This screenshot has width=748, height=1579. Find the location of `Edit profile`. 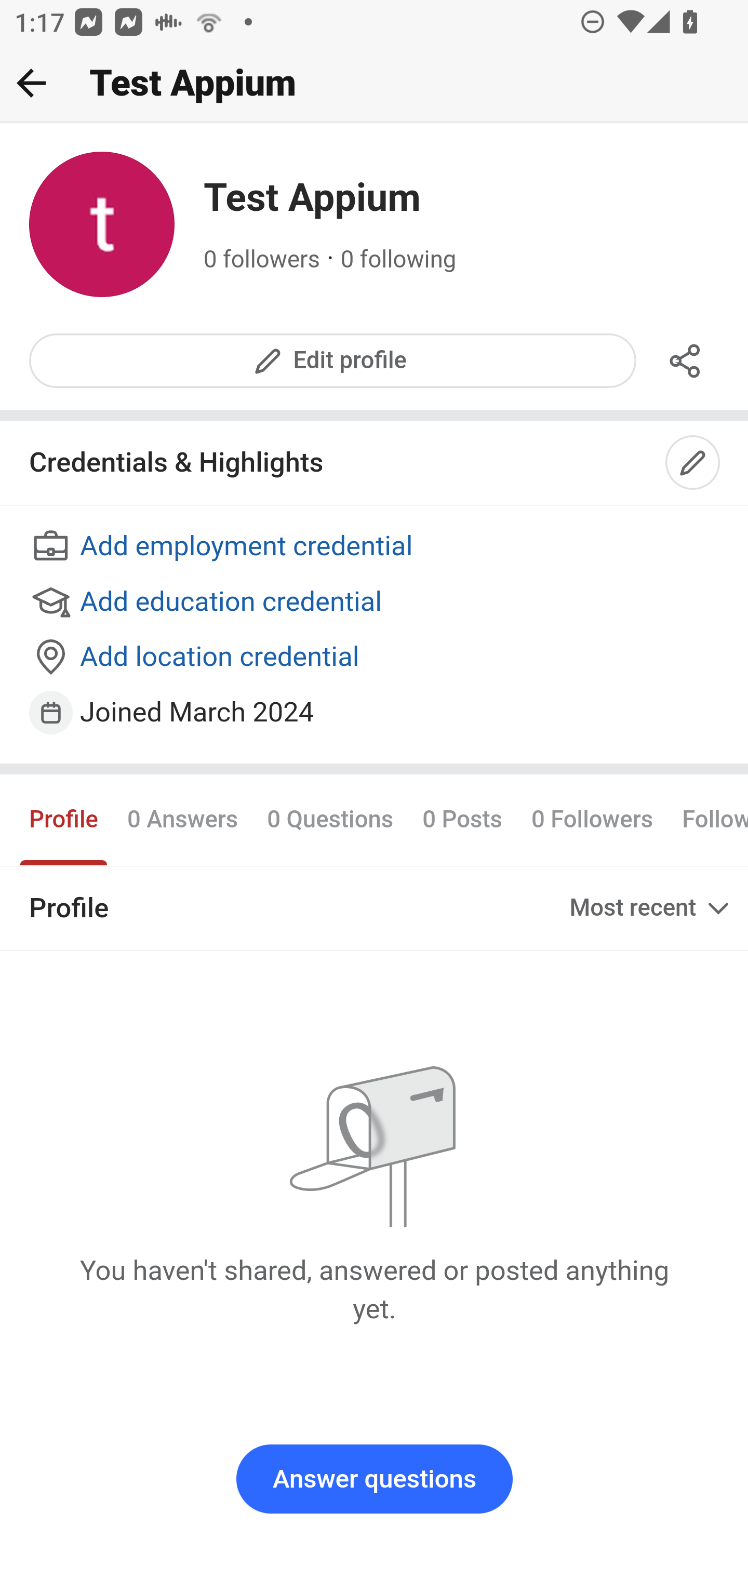

Edit profile is located at coordinates (333, 360).